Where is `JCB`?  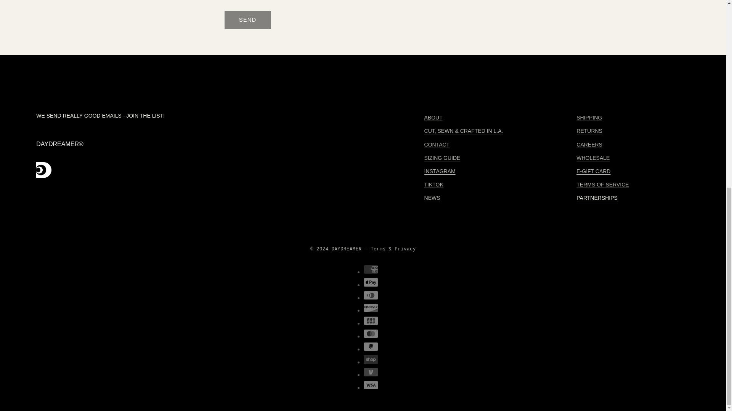
JCB is located at coordinates (371, 320).